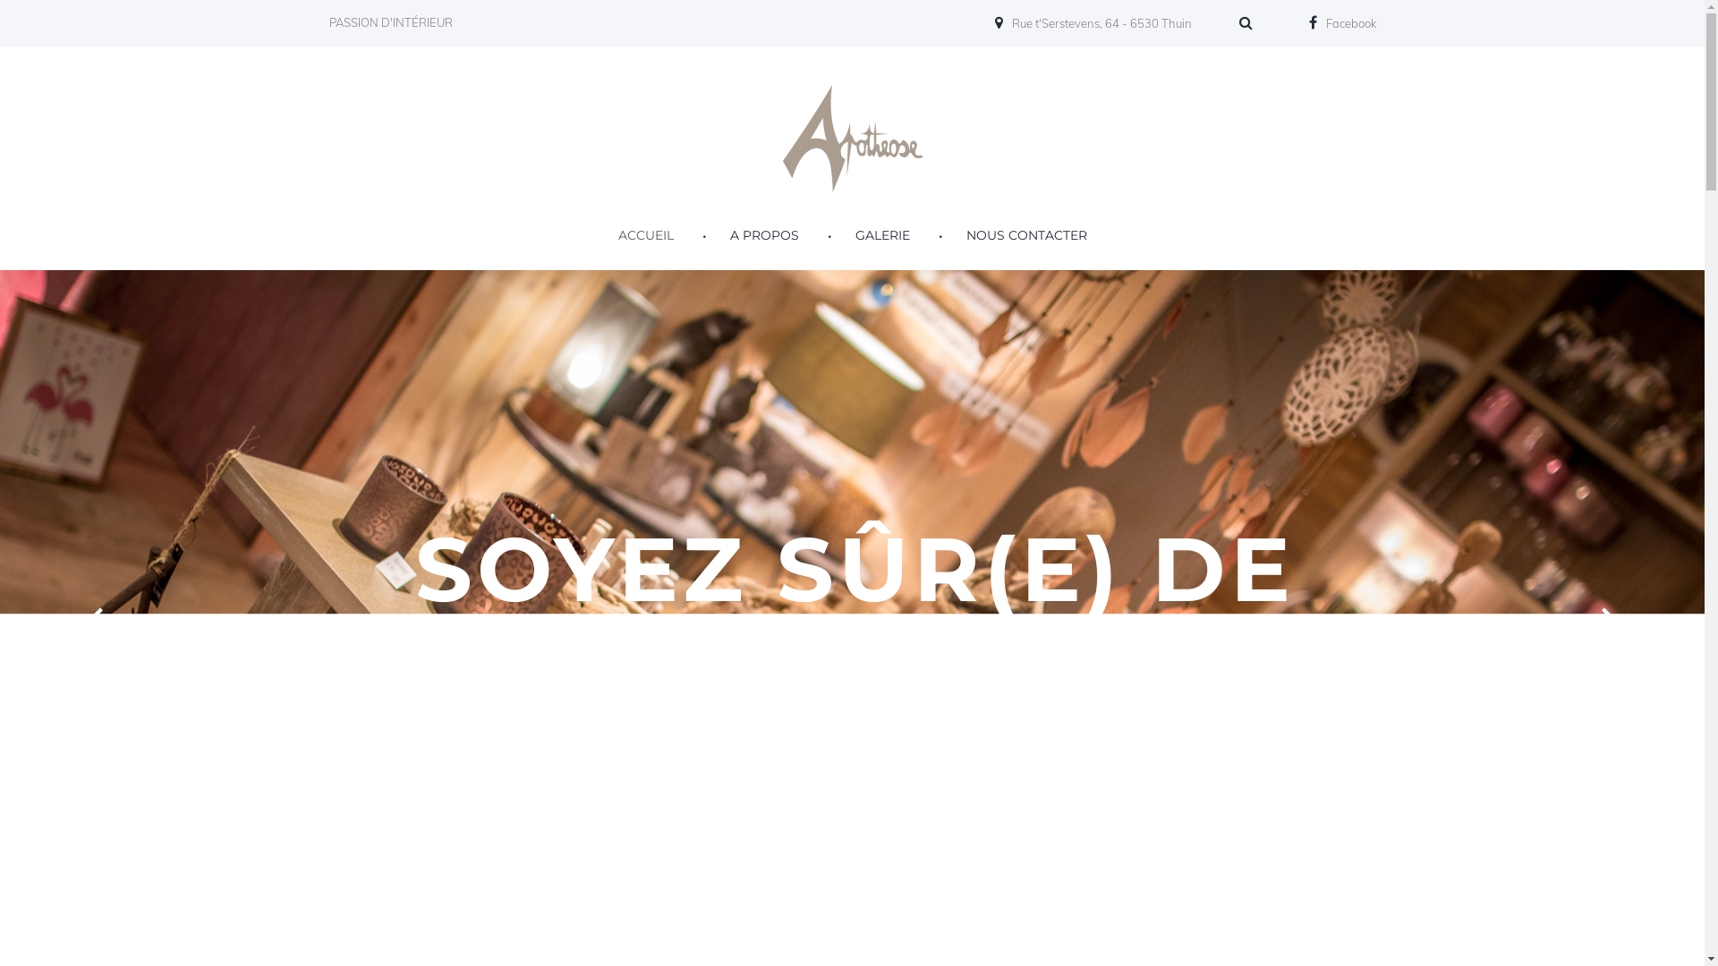  Describe the element at coordinates (1249, 25) in the screenshot. I see `Rechercher` at that location.